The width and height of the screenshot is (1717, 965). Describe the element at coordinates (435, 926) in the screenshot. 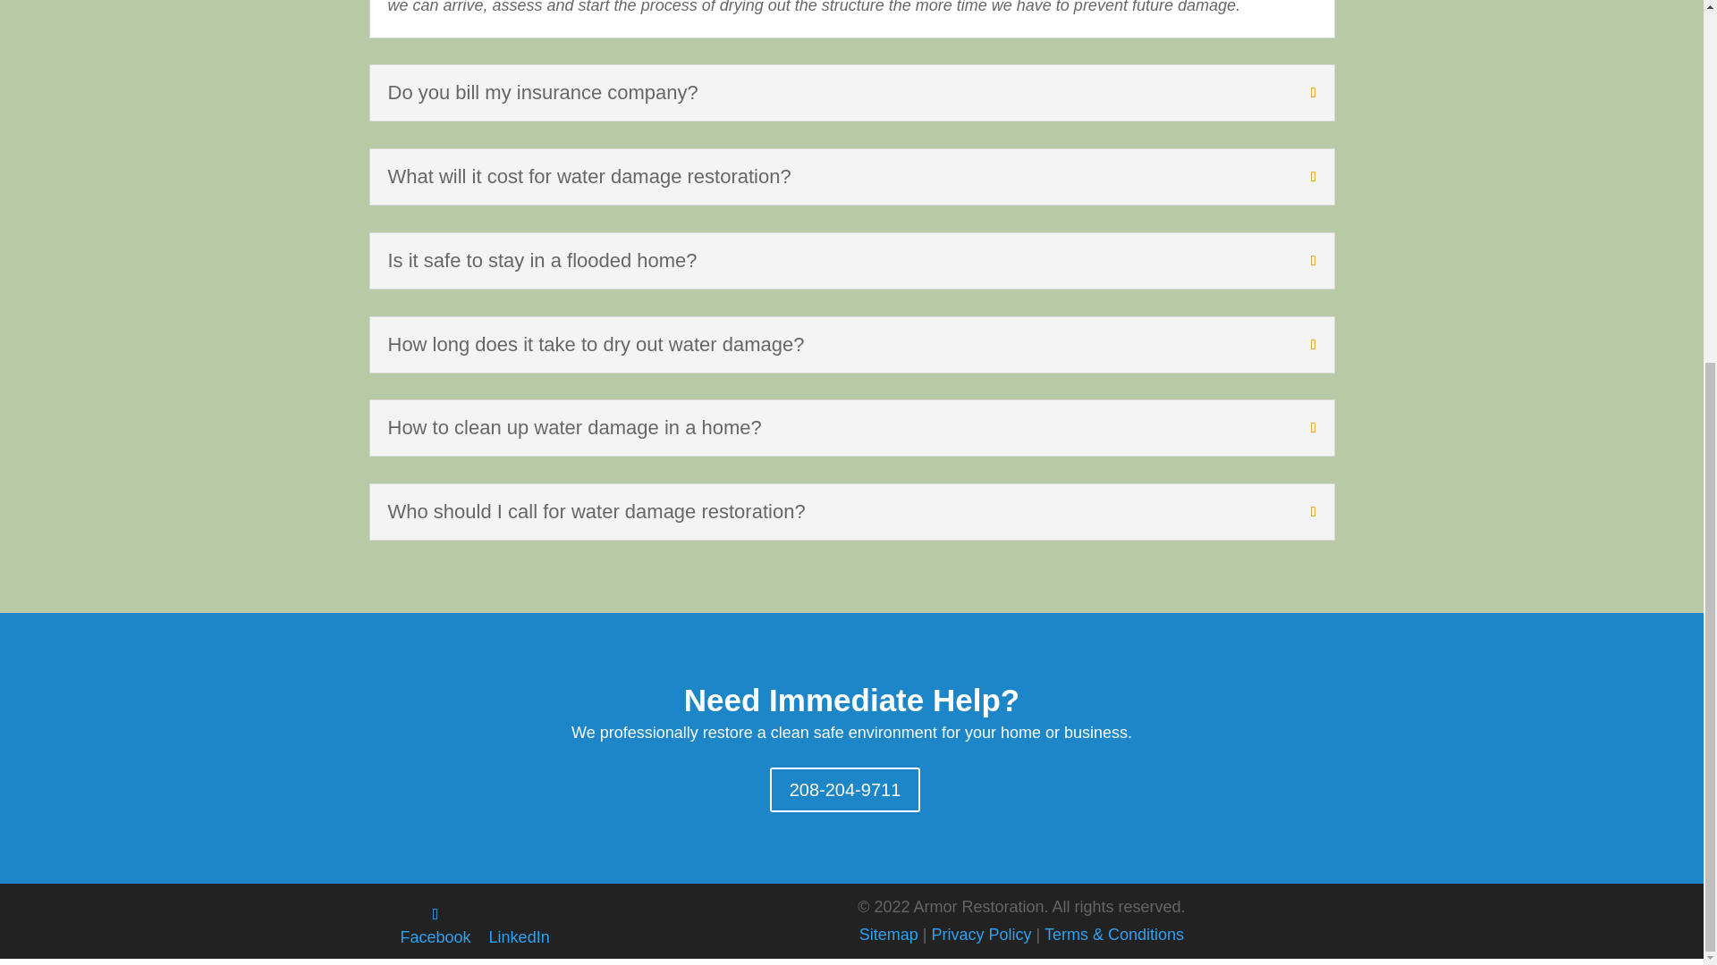

I see `Facebook` at that location.